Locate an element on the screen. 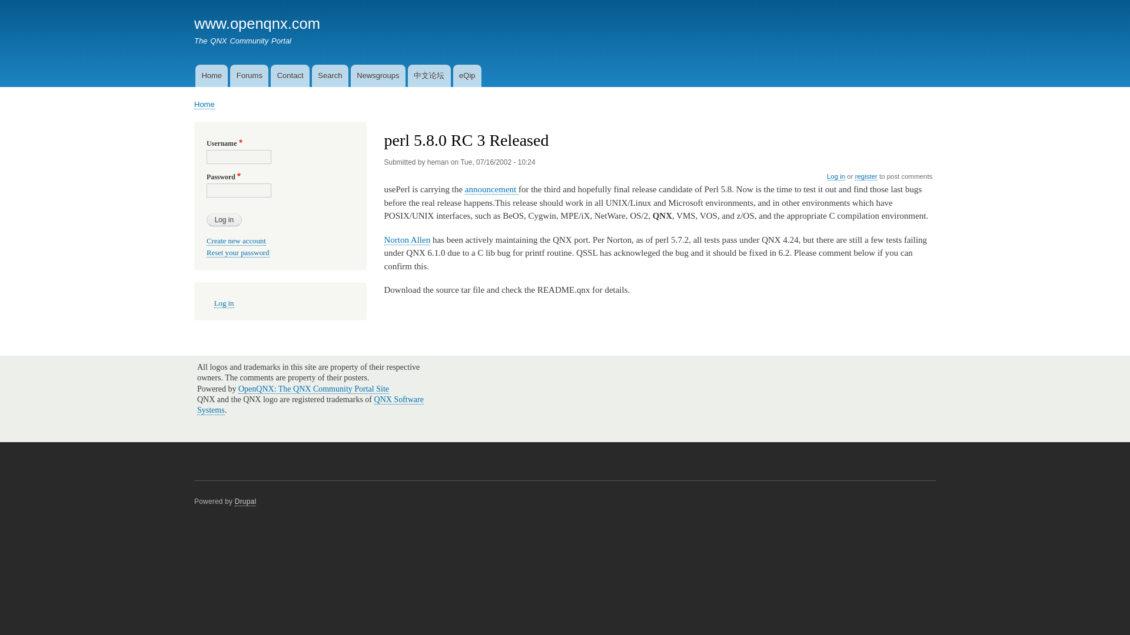 The height and width of the screenshot is (635, 1130). Reset your password is located at coordinates (238, 253).